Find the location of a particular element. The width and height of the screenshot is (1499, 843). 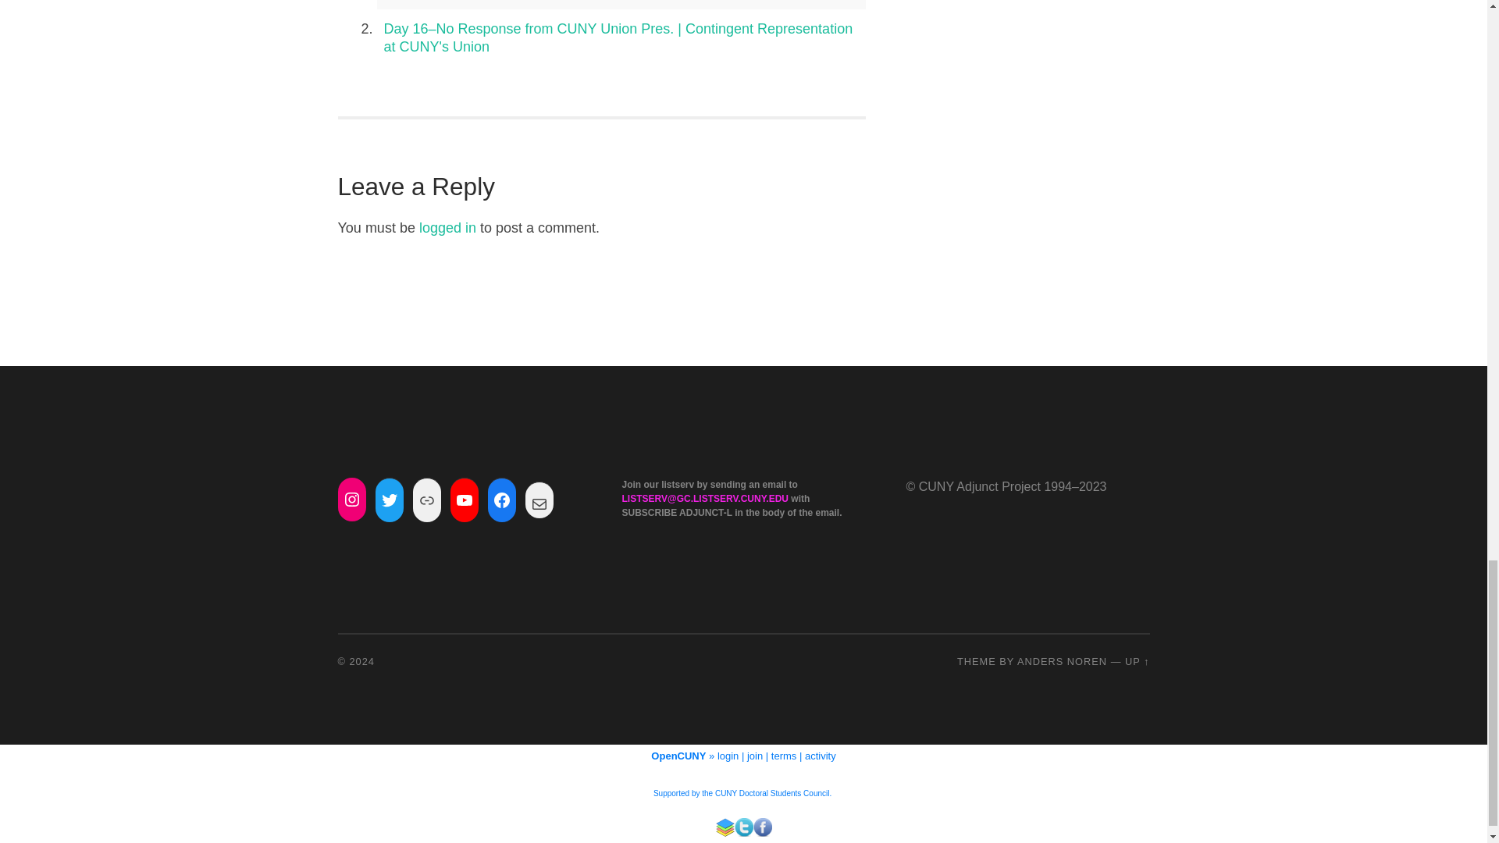

To the top is located at coordinates (1137, 662).